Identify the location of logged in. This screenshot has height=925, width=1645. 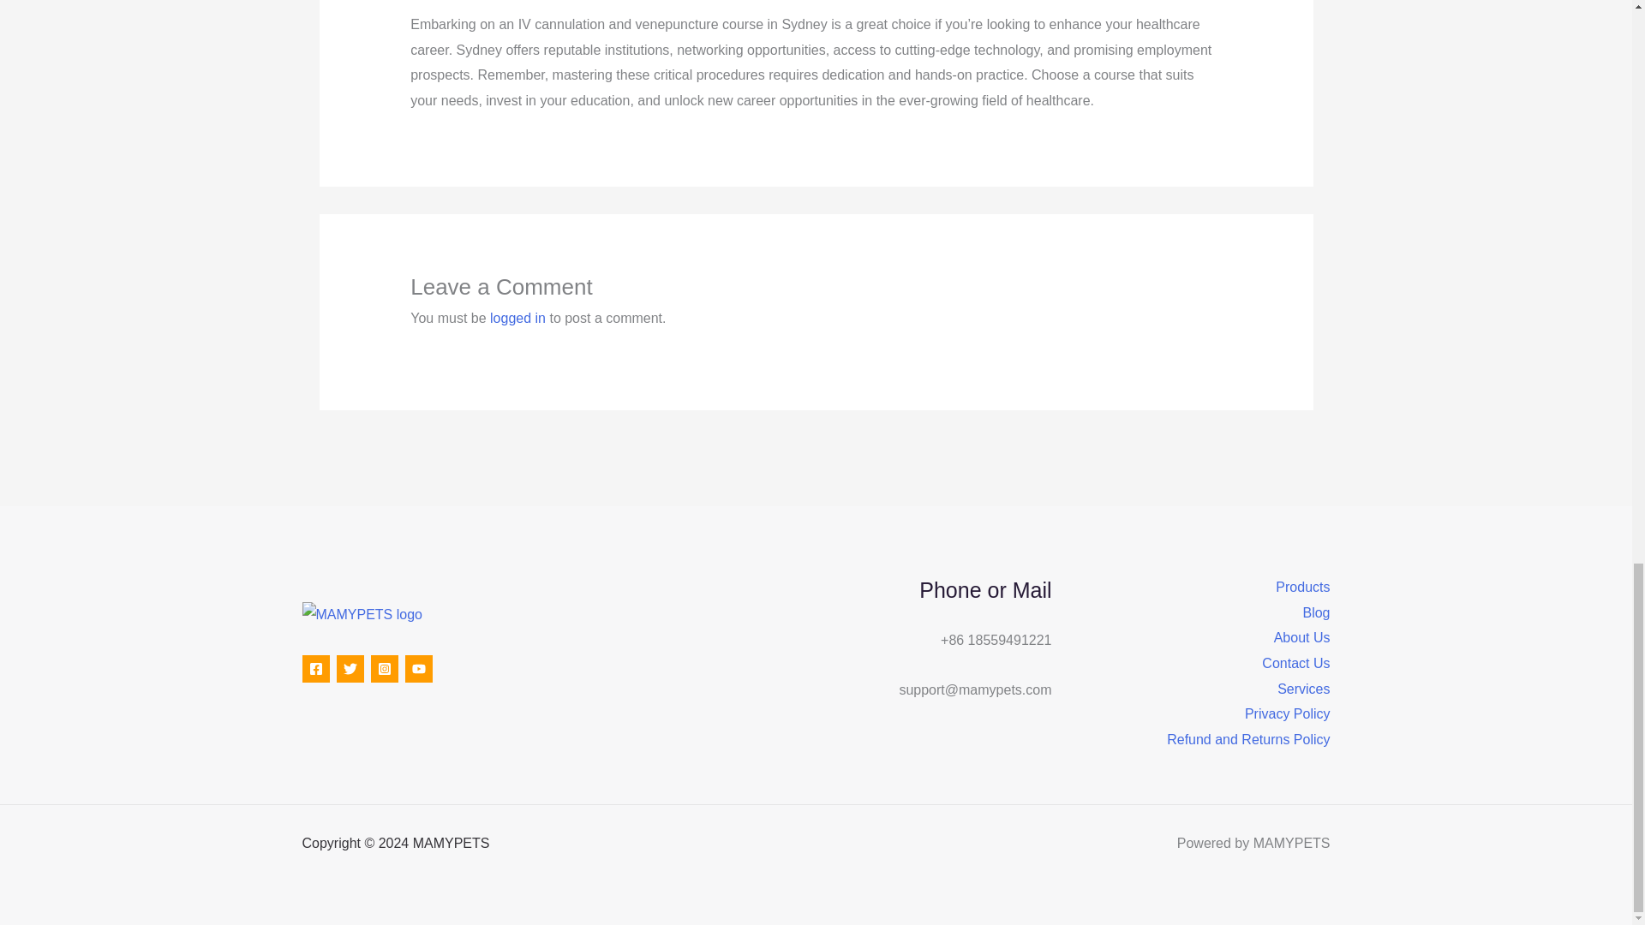
(517, 318).